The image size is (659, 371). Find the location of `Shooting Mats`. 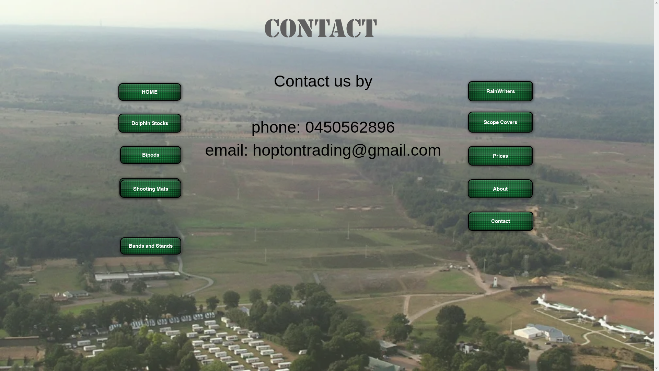

Shooting Mats is located at coordinates (151, 189).